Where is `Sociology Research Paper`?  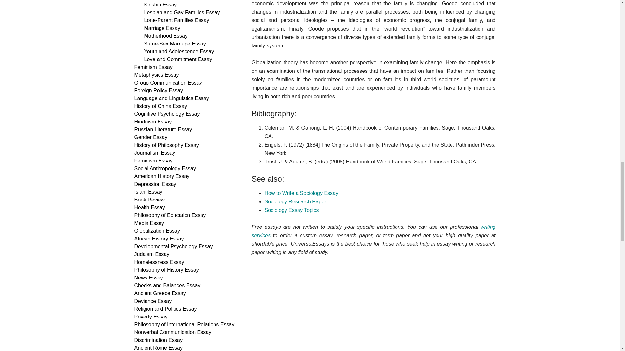 Sociology Research Paper is located at coordinates (295, 201).